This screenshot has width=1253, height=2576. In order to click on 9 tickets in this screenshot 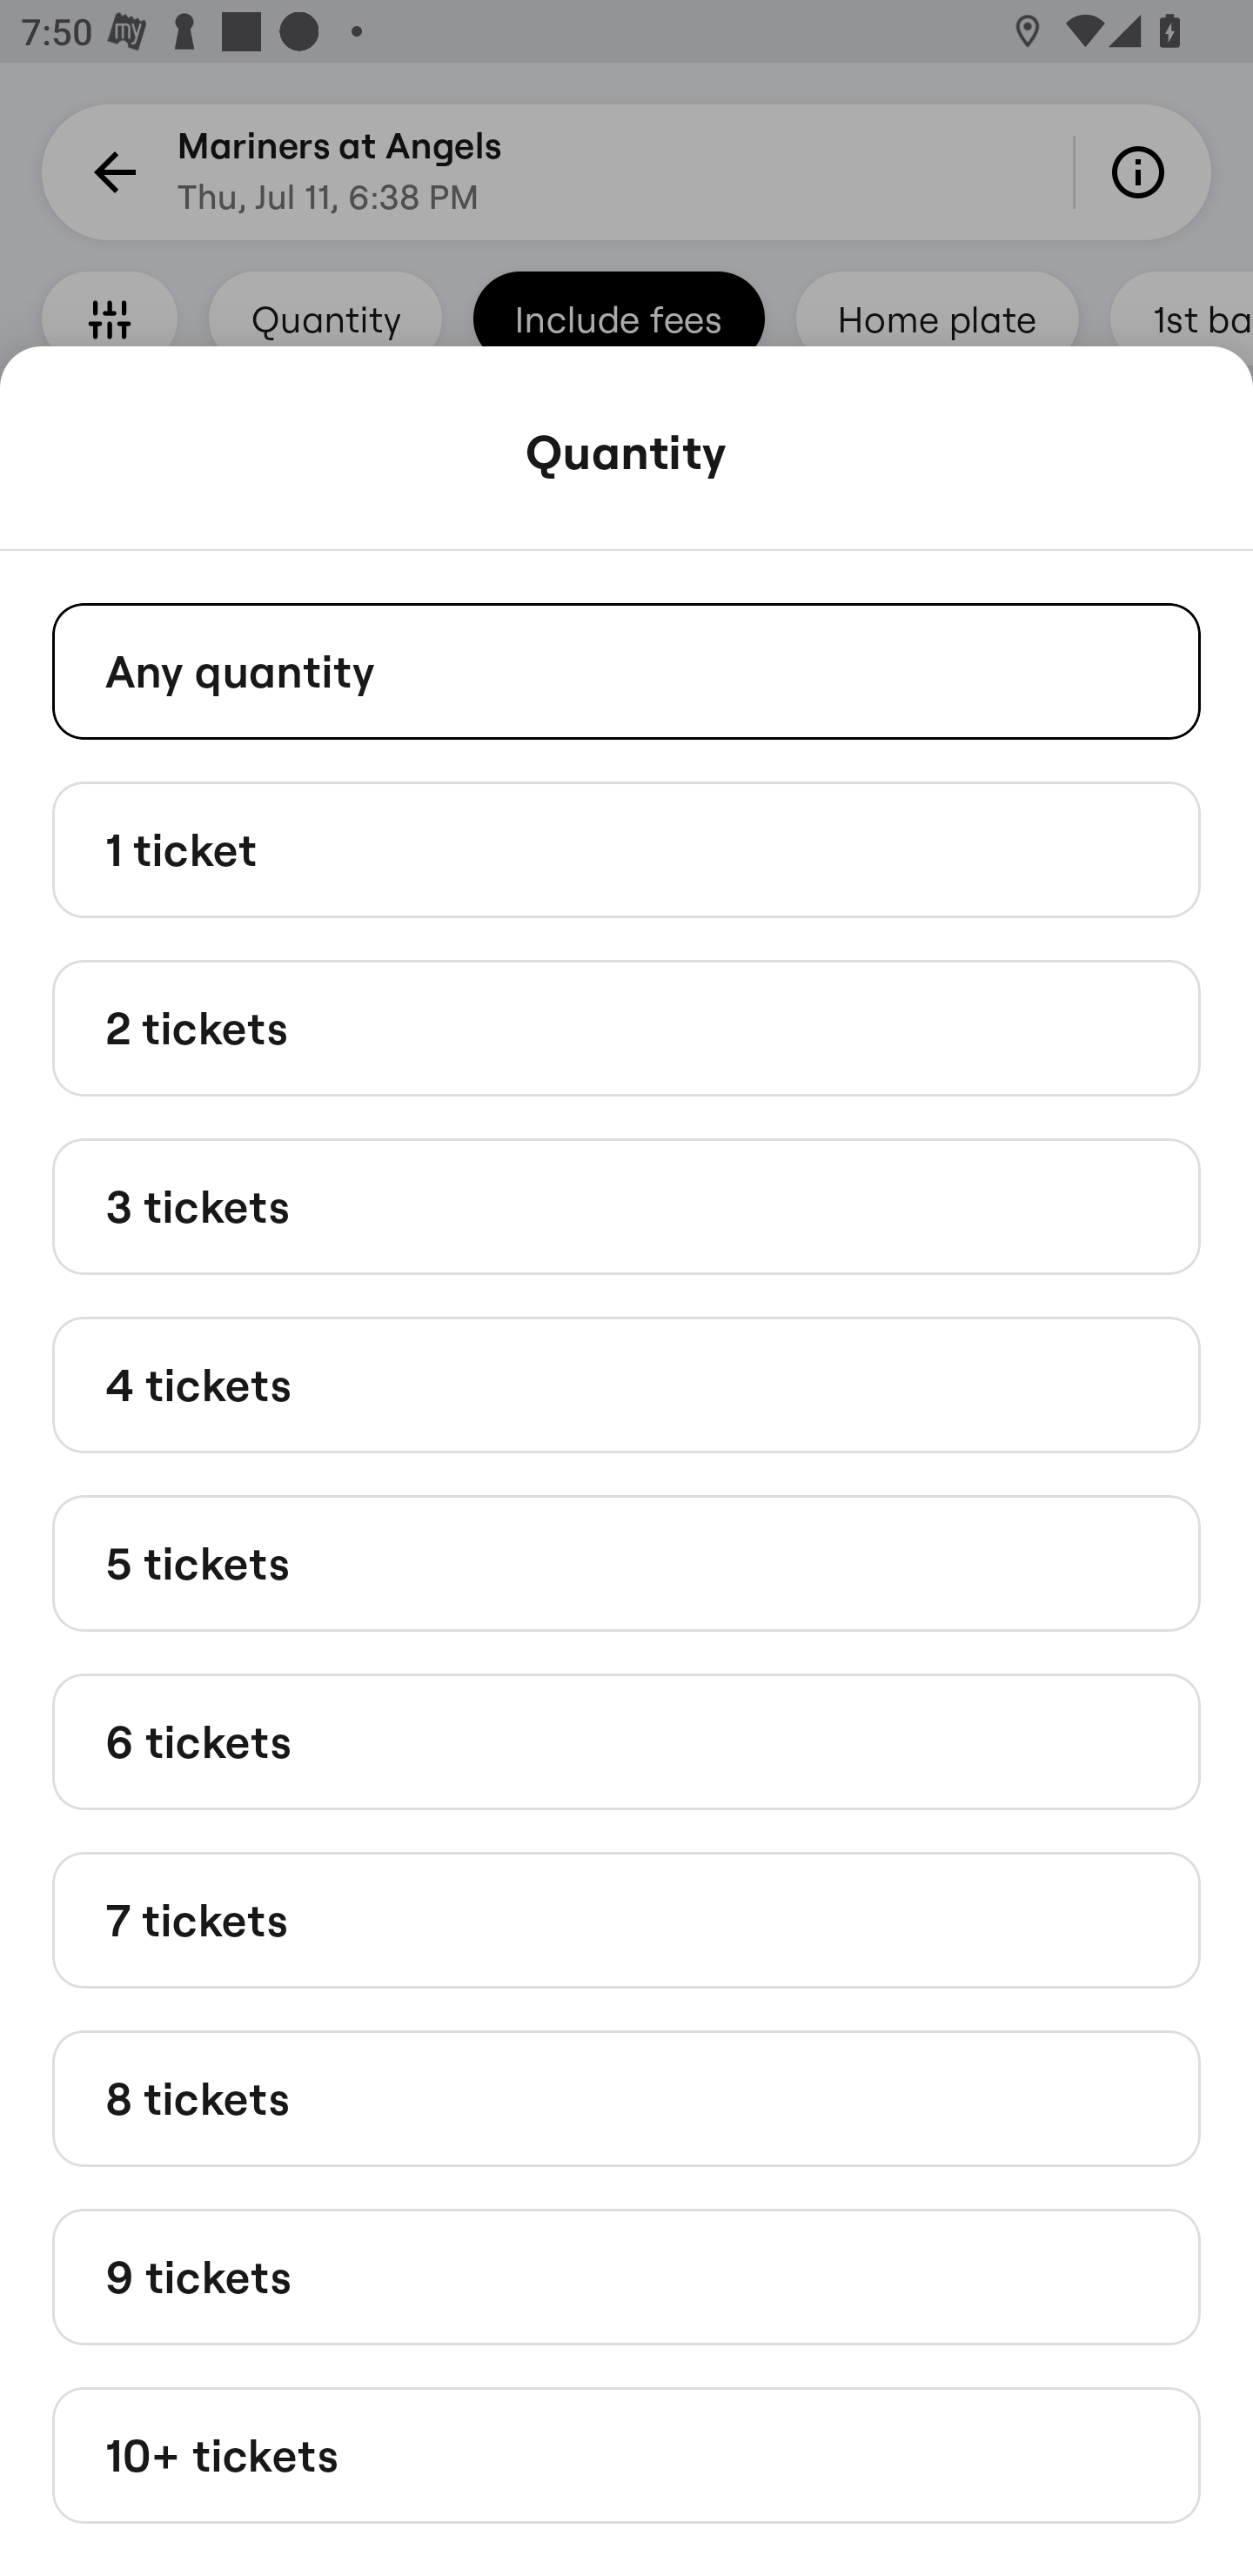, I will do `click(626, 2275)`.